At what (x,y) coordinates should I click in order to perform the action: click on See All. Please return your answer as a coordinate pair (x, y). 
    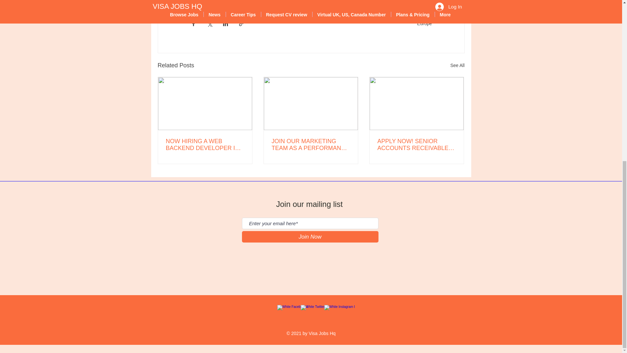
    Looking at the image, I should click on (457, 65).